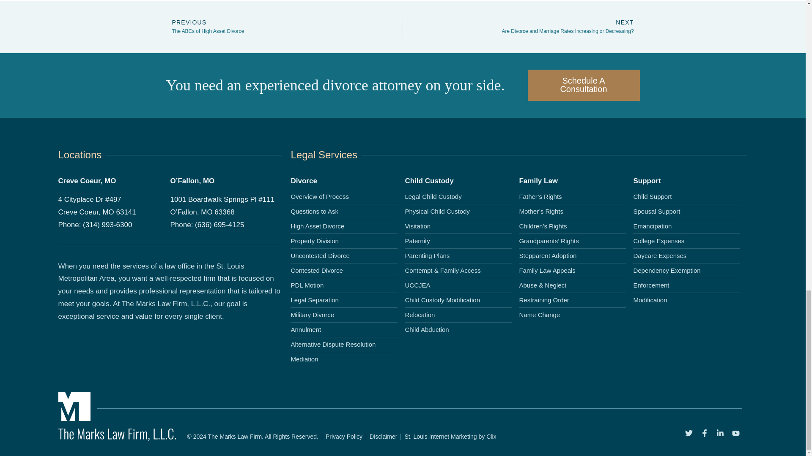 The image size is (812, 456). I want to click on Back to the homepage, so click(117, 438).